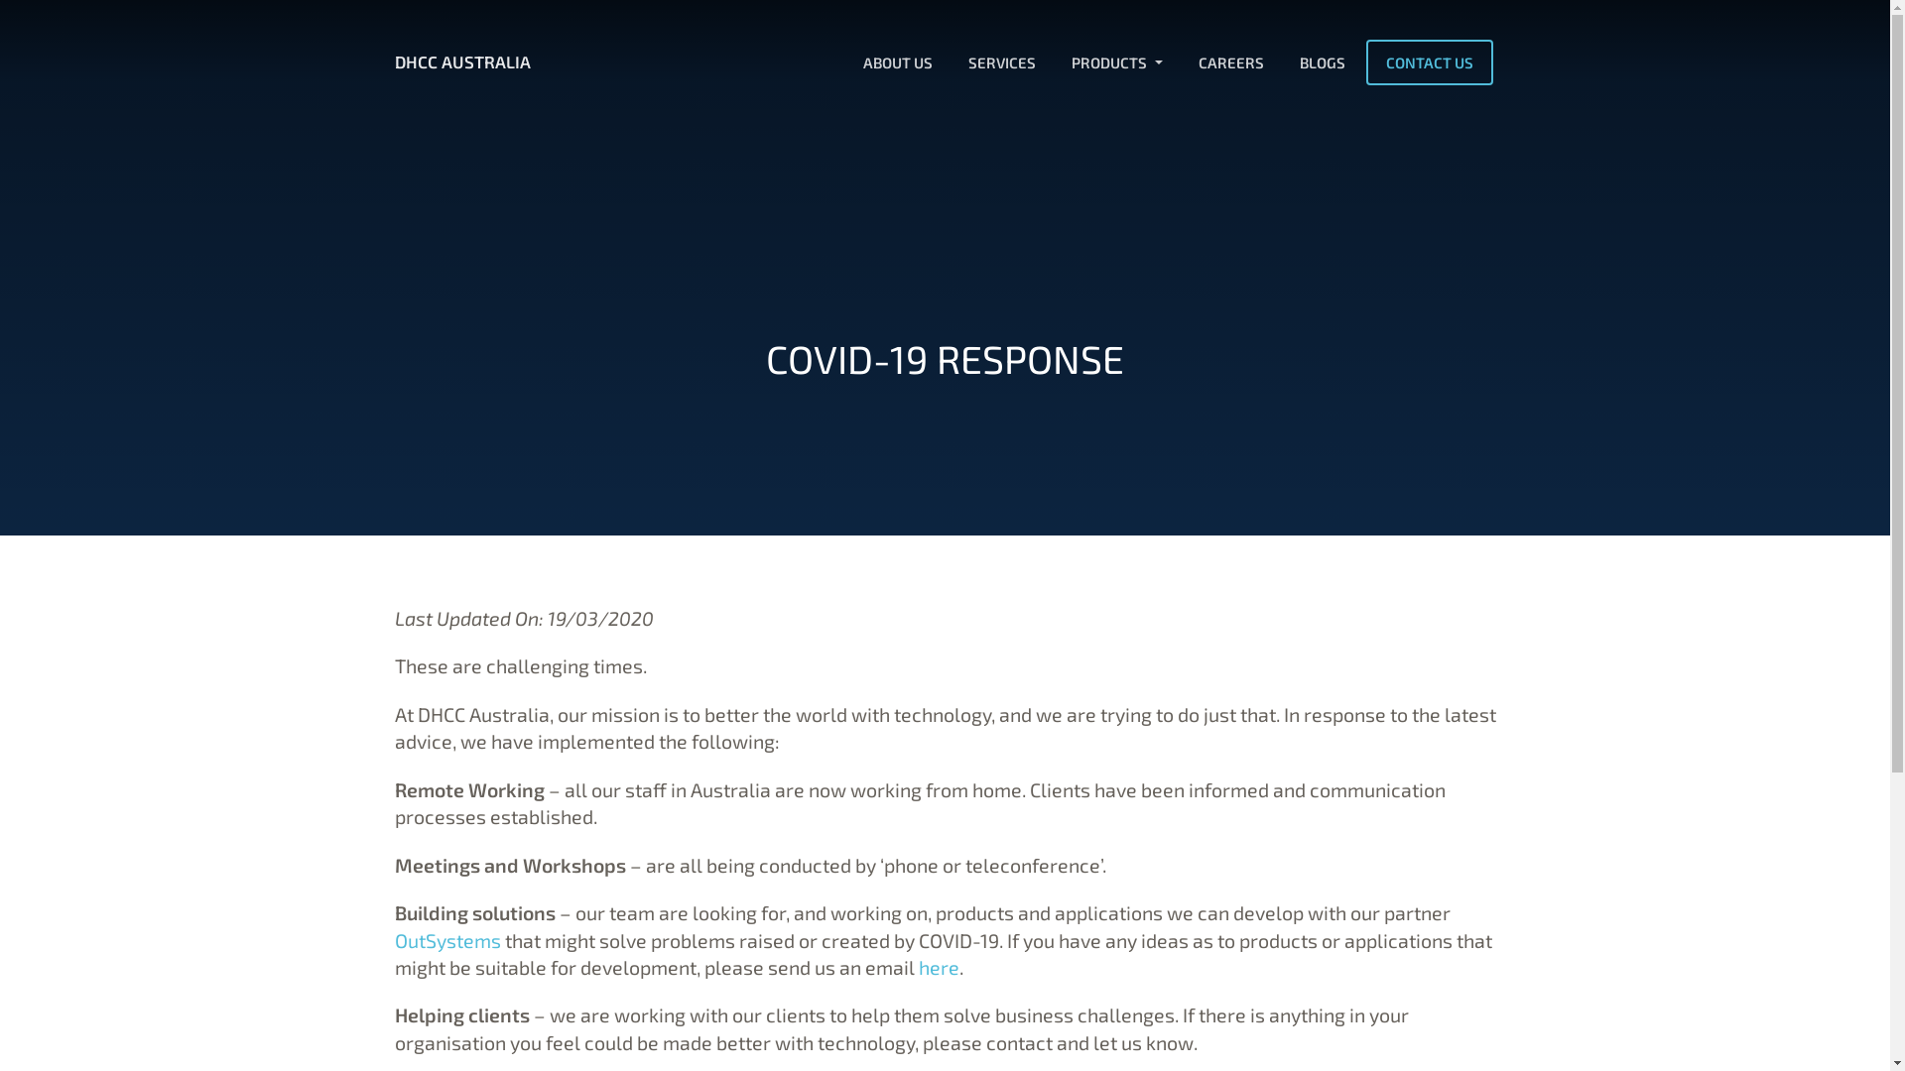 The image size is (1905, 1071). What do you see at coordinates (1429, 62) in the screenshot?
I see `CONTACT US` at bounding box center [1429, 62].